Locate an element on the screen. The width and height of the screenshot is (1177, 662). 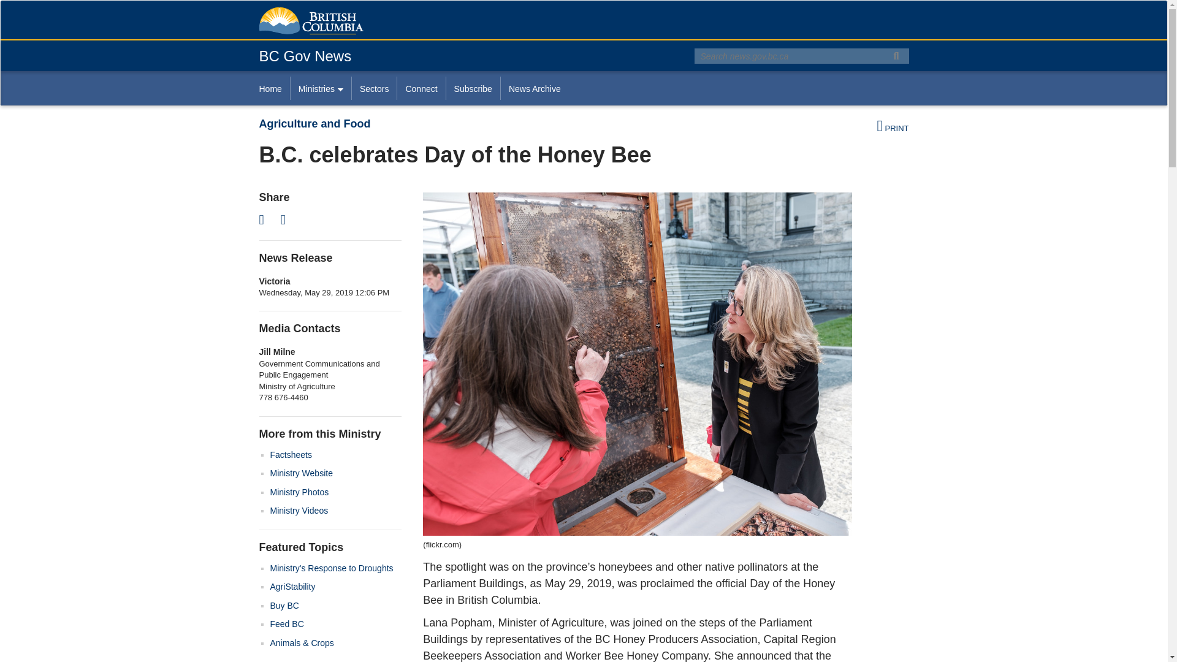
News Archive is located at coordinates (535, 88).